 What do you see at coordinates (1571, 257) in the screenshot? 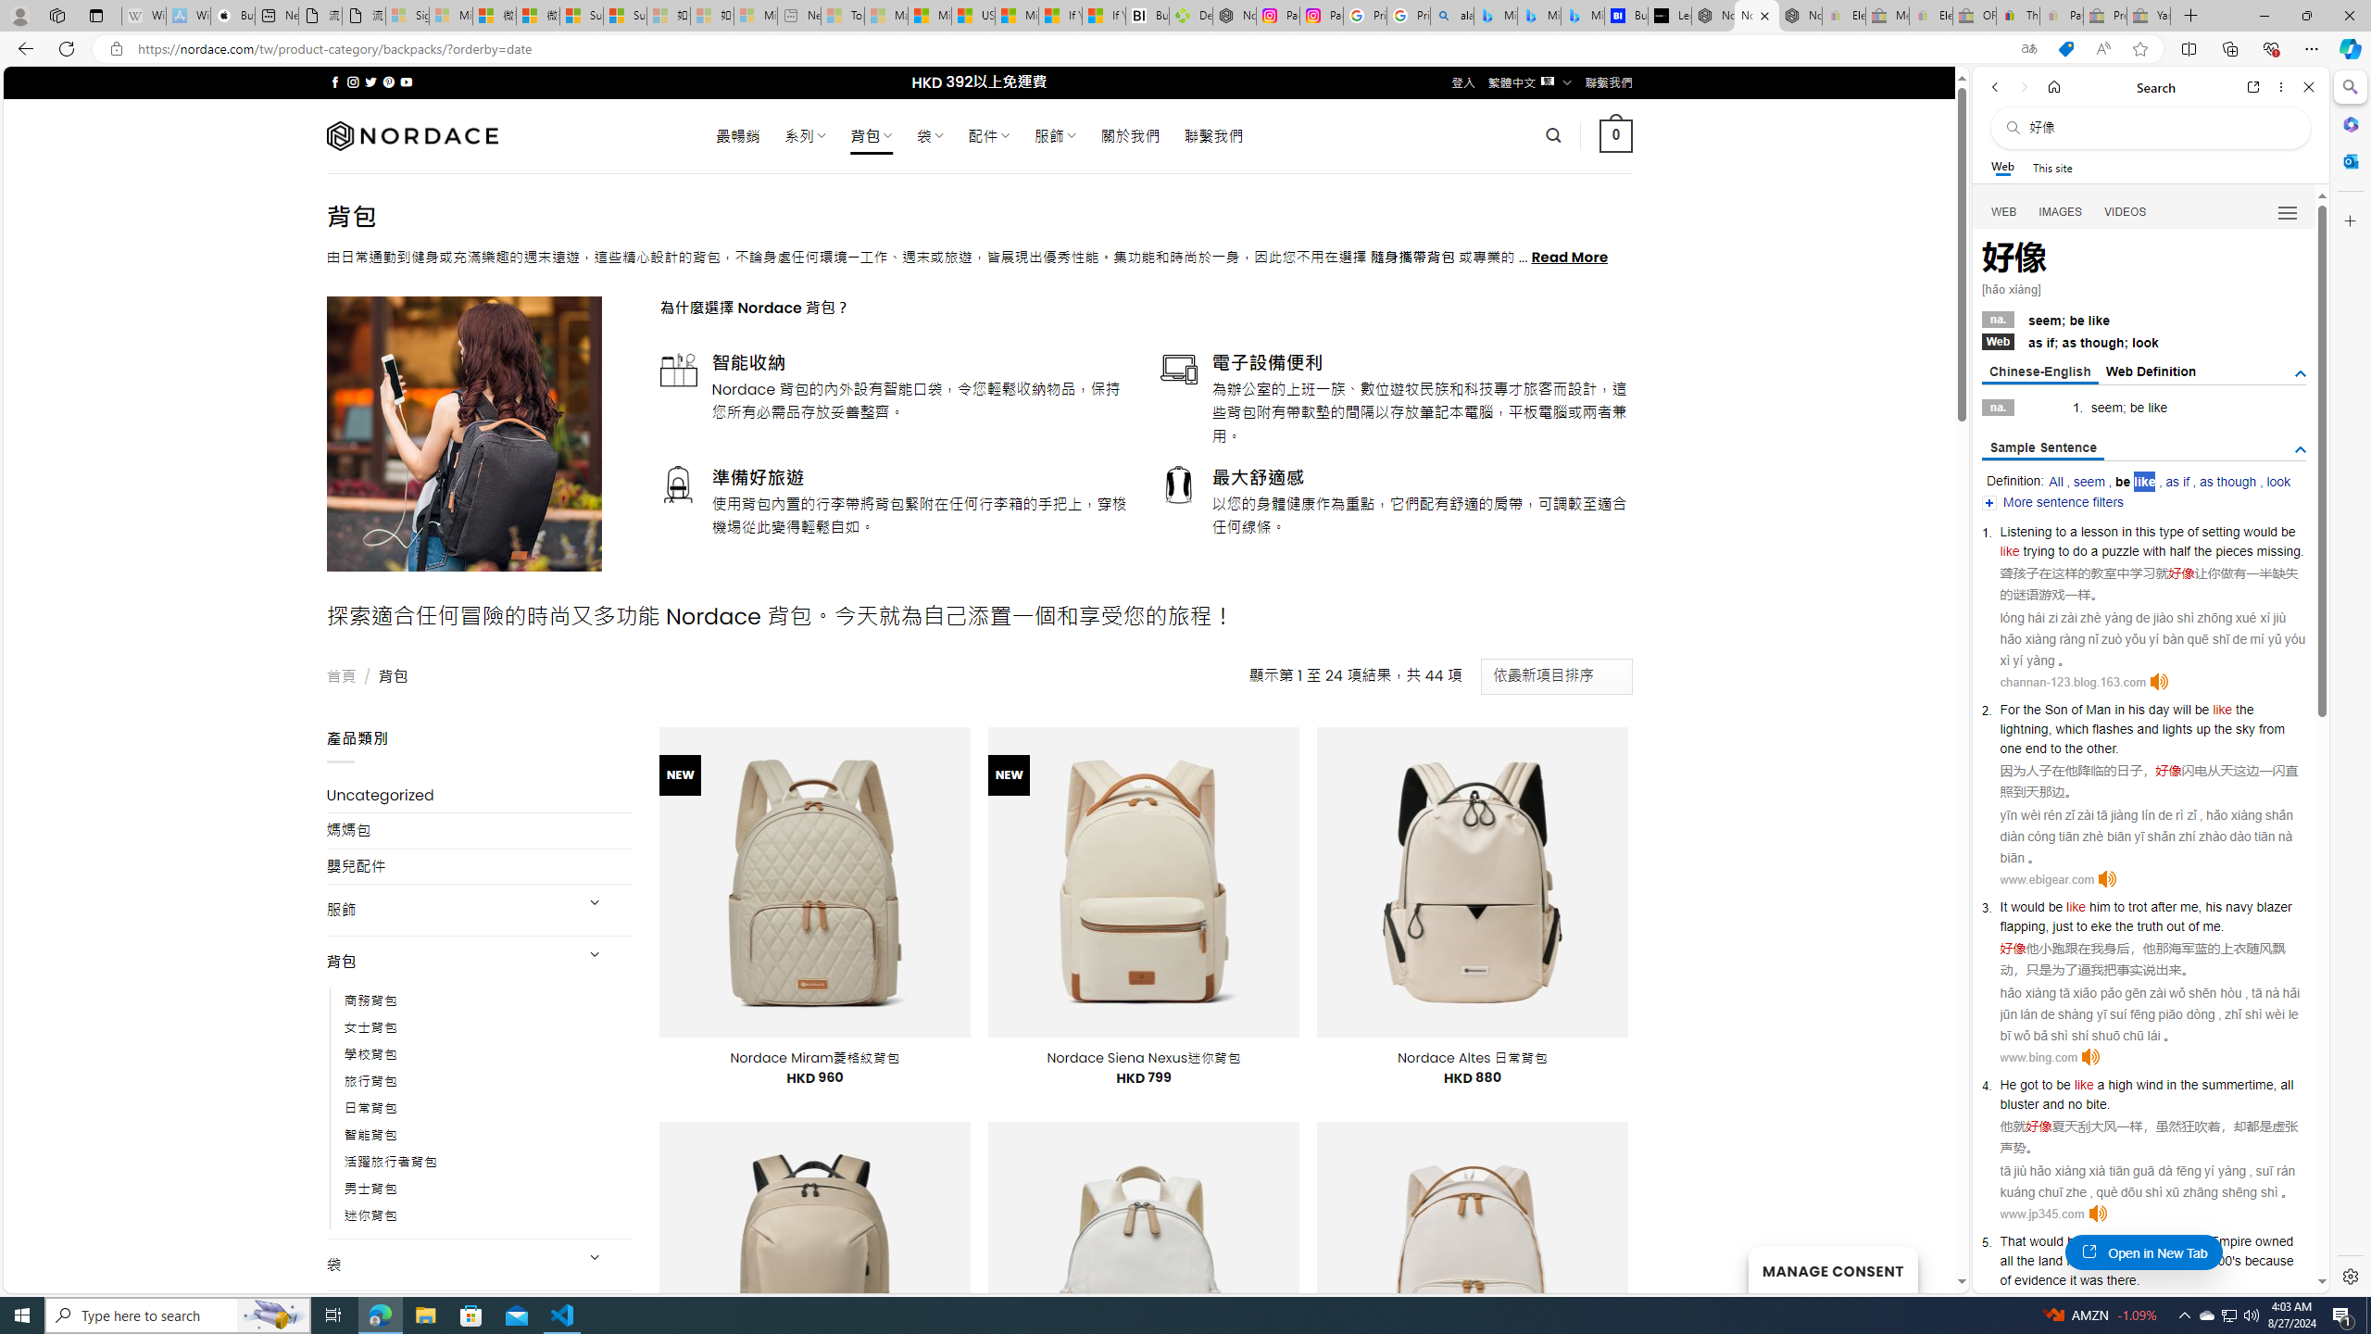
I see `Read More` at bounding box center [1571, 257].